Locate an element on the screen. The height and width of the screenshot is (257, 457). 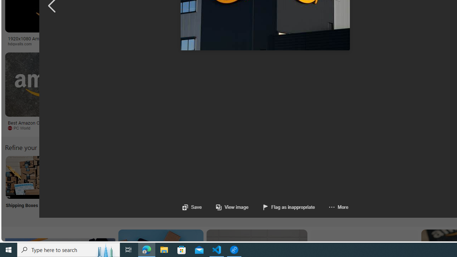
Marketplace is located at coordinates (288, 44).